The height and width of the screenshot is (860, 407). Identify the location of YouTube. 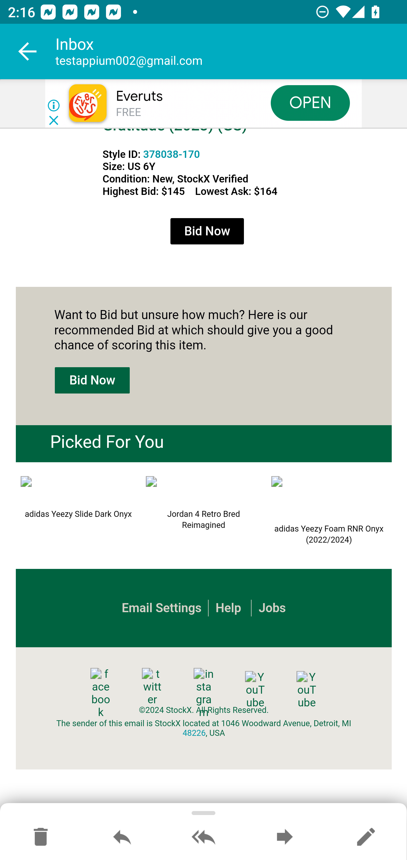
(306, 690).